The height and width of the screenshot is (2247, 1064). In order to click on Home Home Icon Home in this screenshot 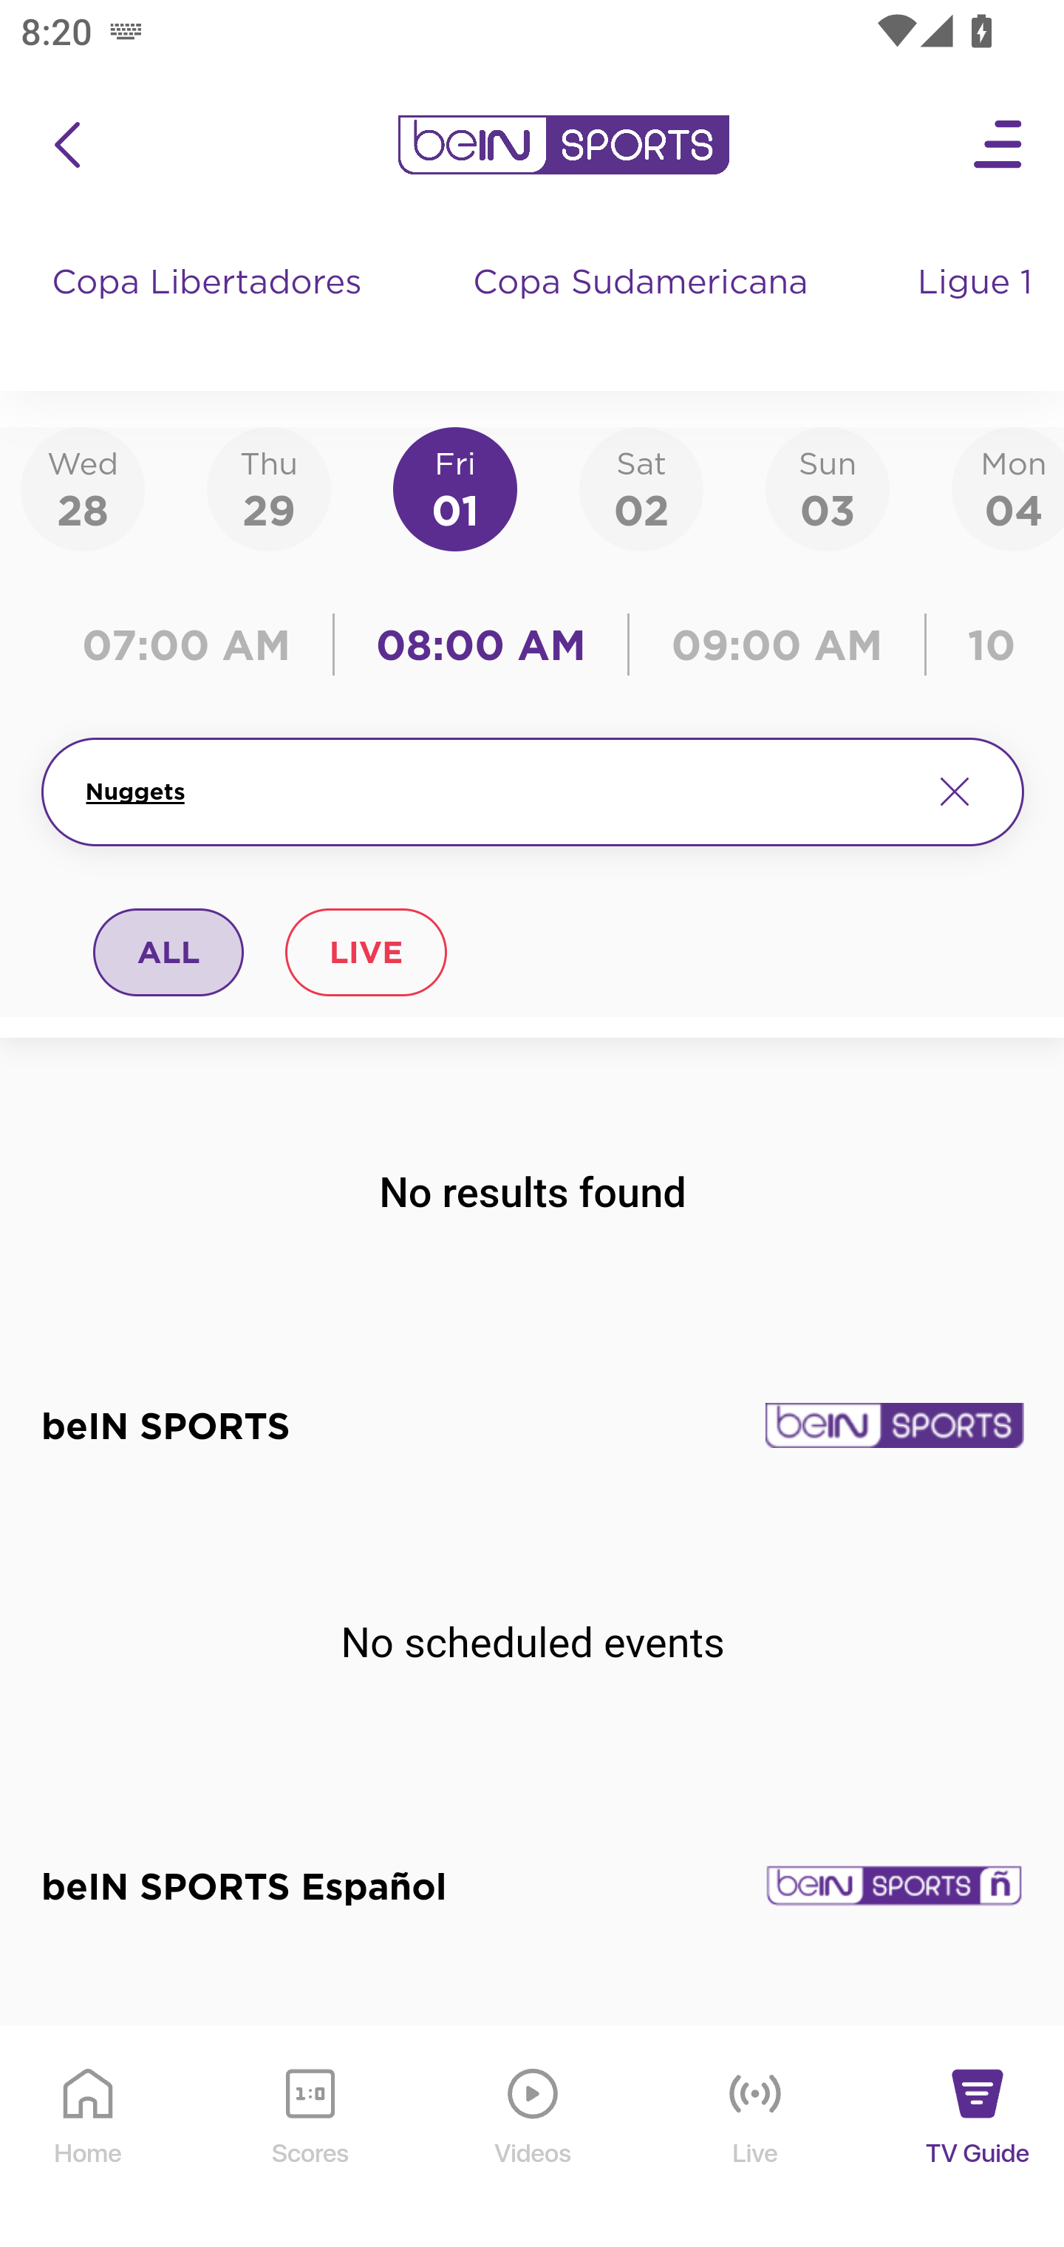, I will do `click(89, 2138)`.